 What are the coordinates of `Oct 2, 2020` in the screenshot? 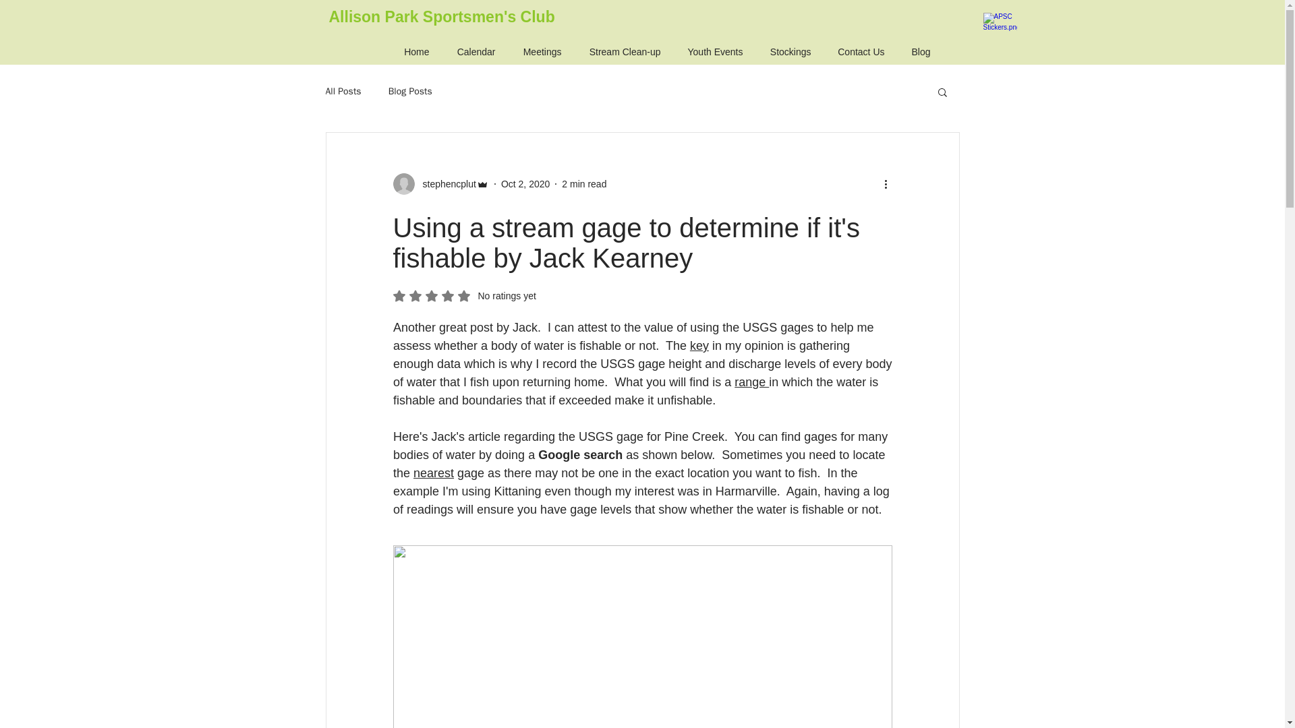 It's located at (525, 183).